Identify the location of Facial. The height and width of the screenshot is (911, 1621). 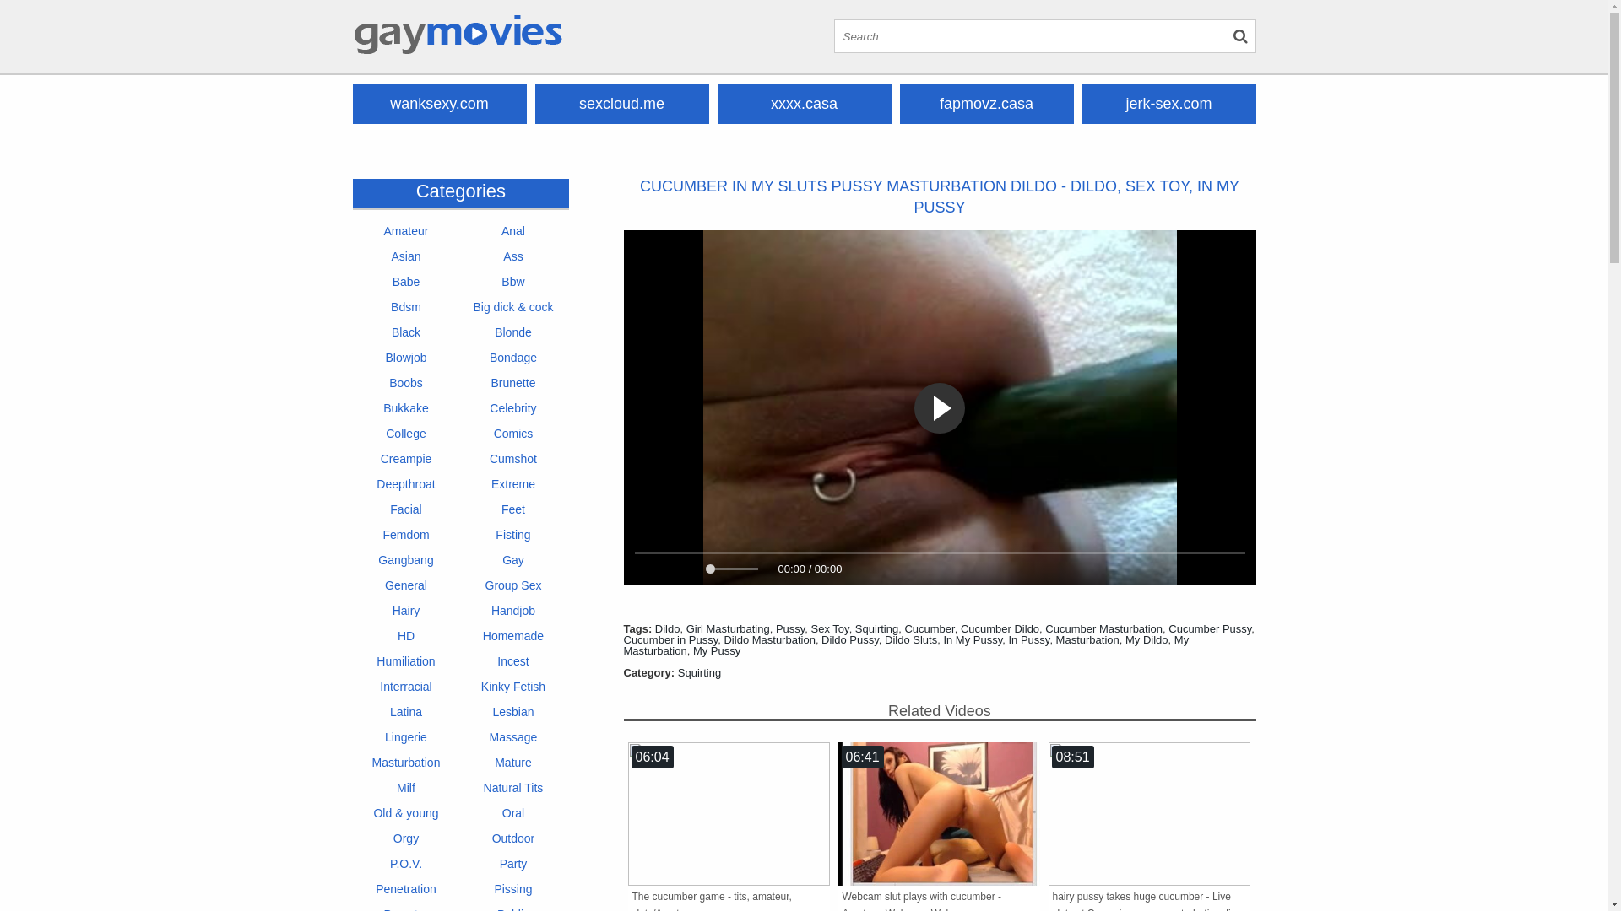
(405, 509).